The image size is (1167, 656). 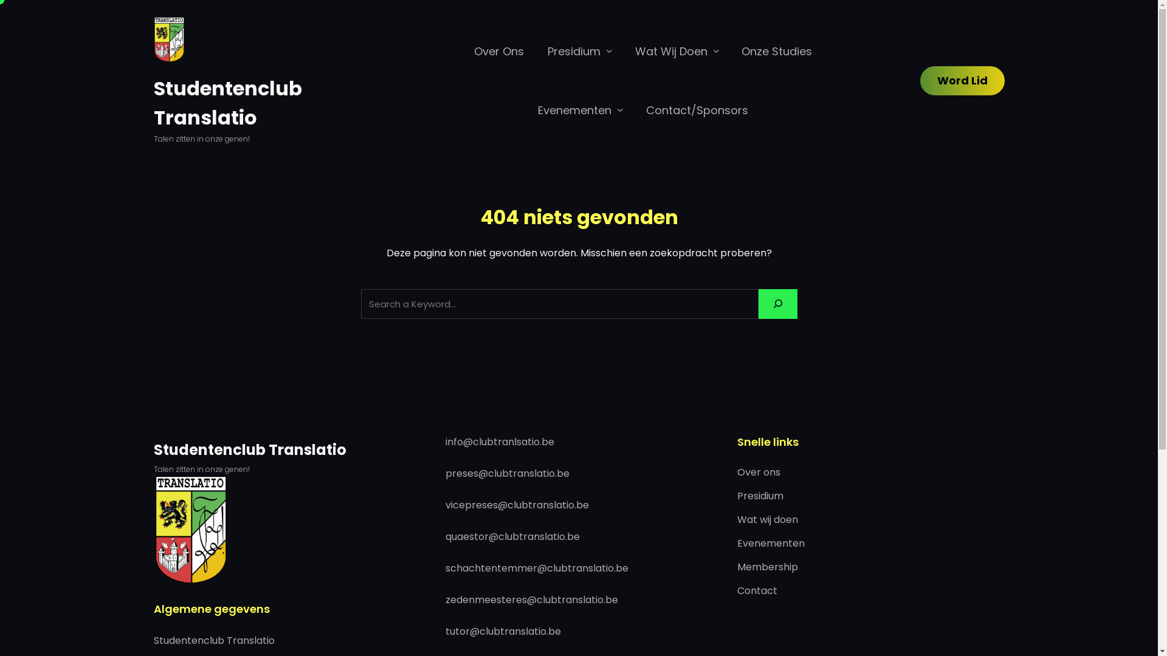 I want to click on Presidium, so click(x=760, y=497).